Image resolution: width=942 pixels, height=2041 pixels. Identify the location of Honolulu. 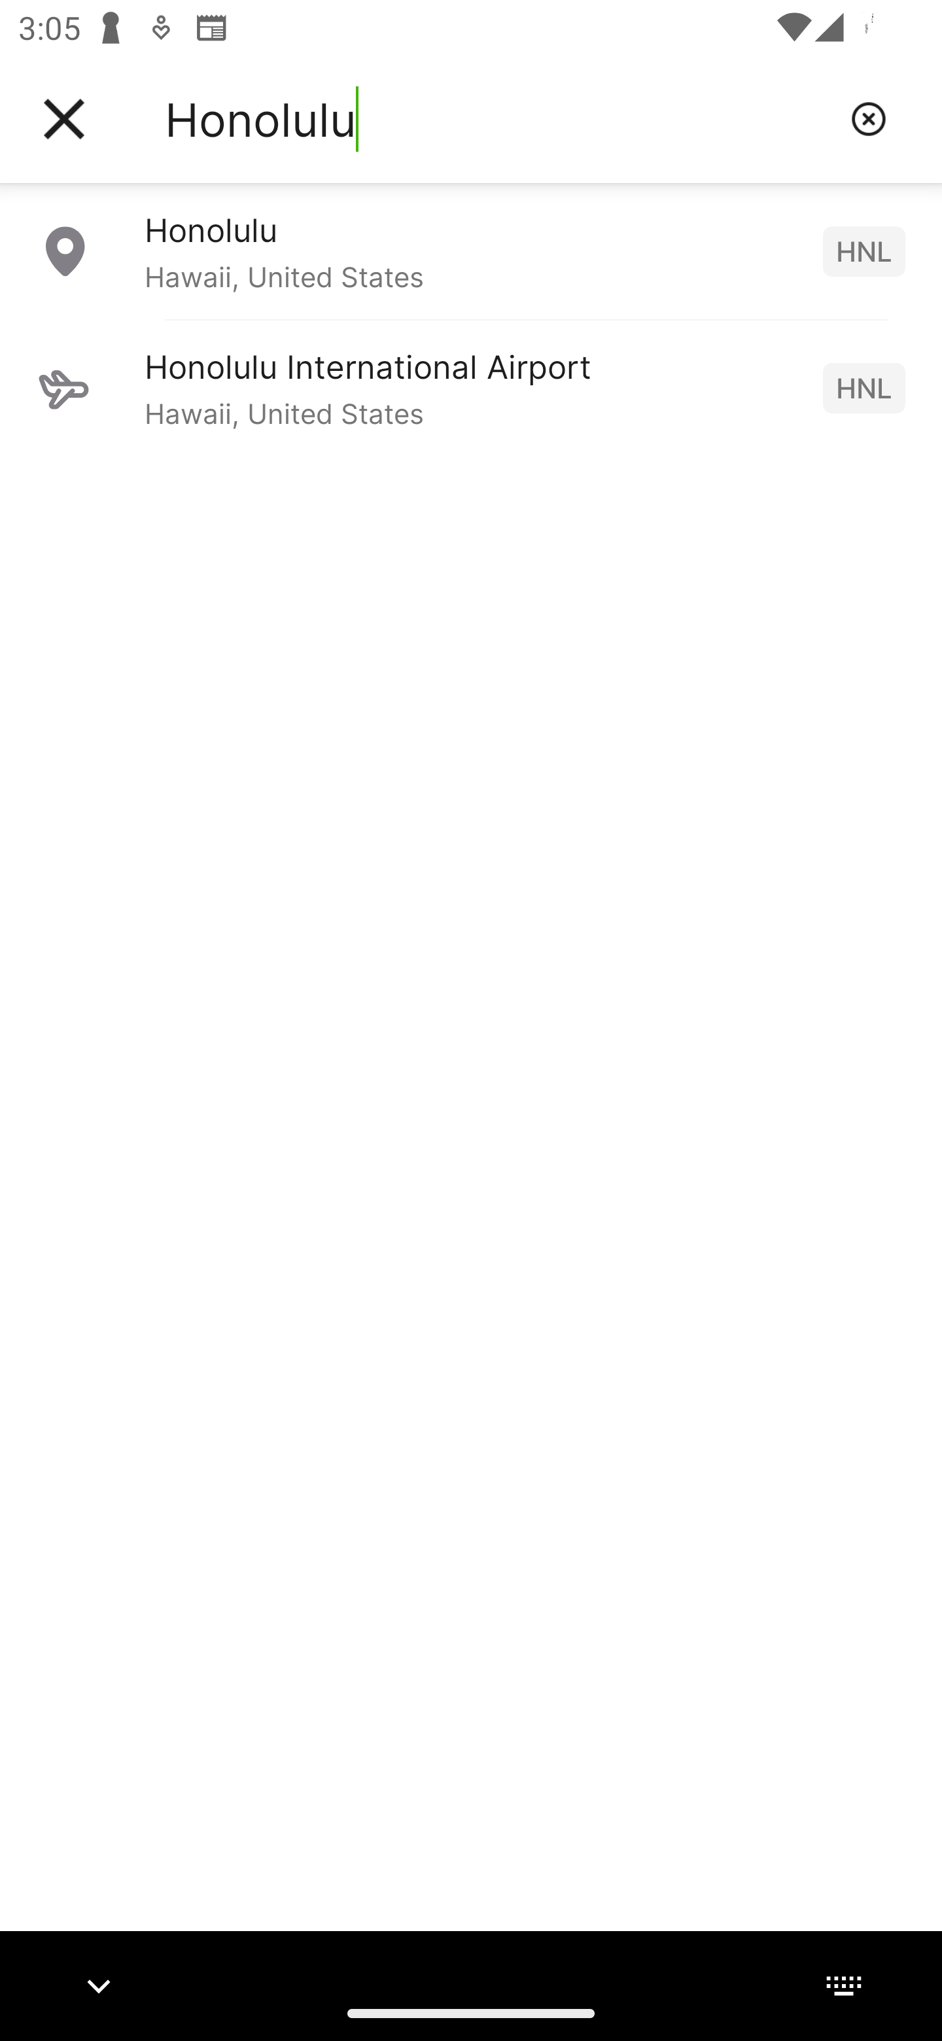
(498, 119).